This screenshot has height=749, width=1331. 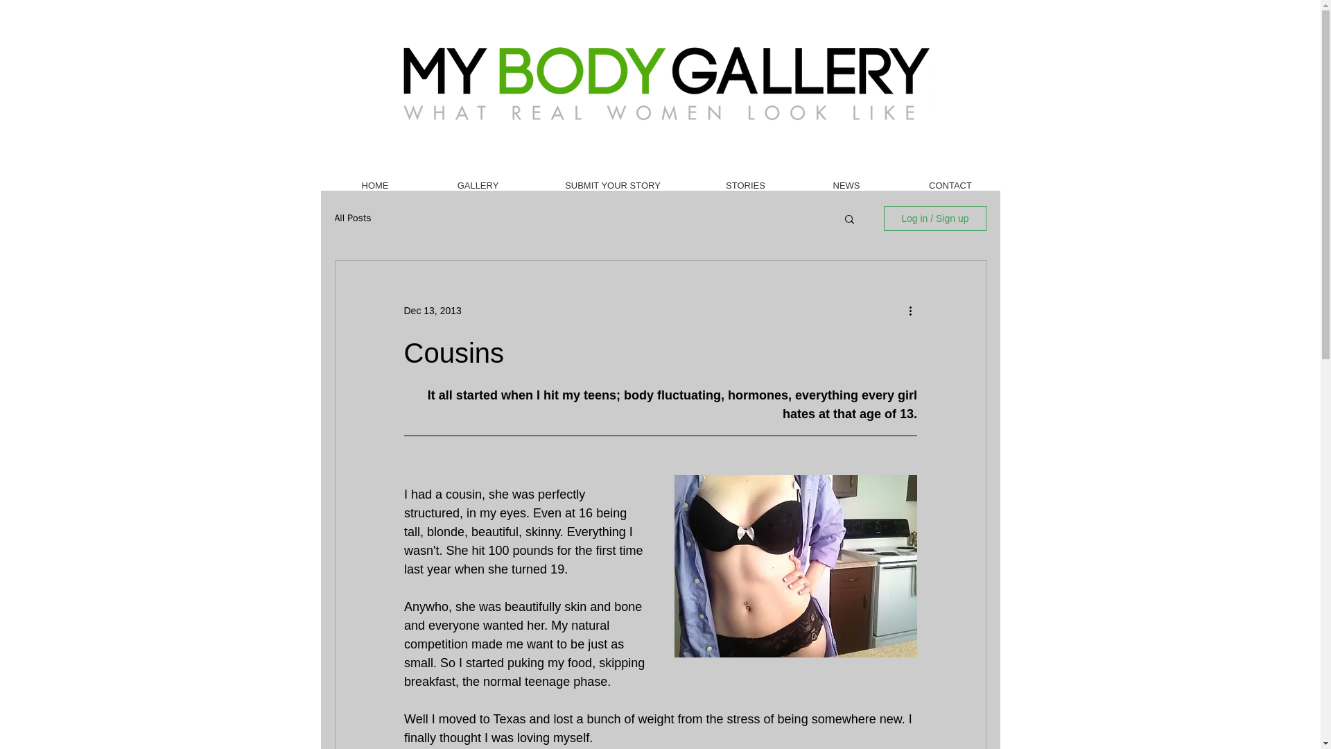 I want to click on CONTACT, so click(x=950, y=184).